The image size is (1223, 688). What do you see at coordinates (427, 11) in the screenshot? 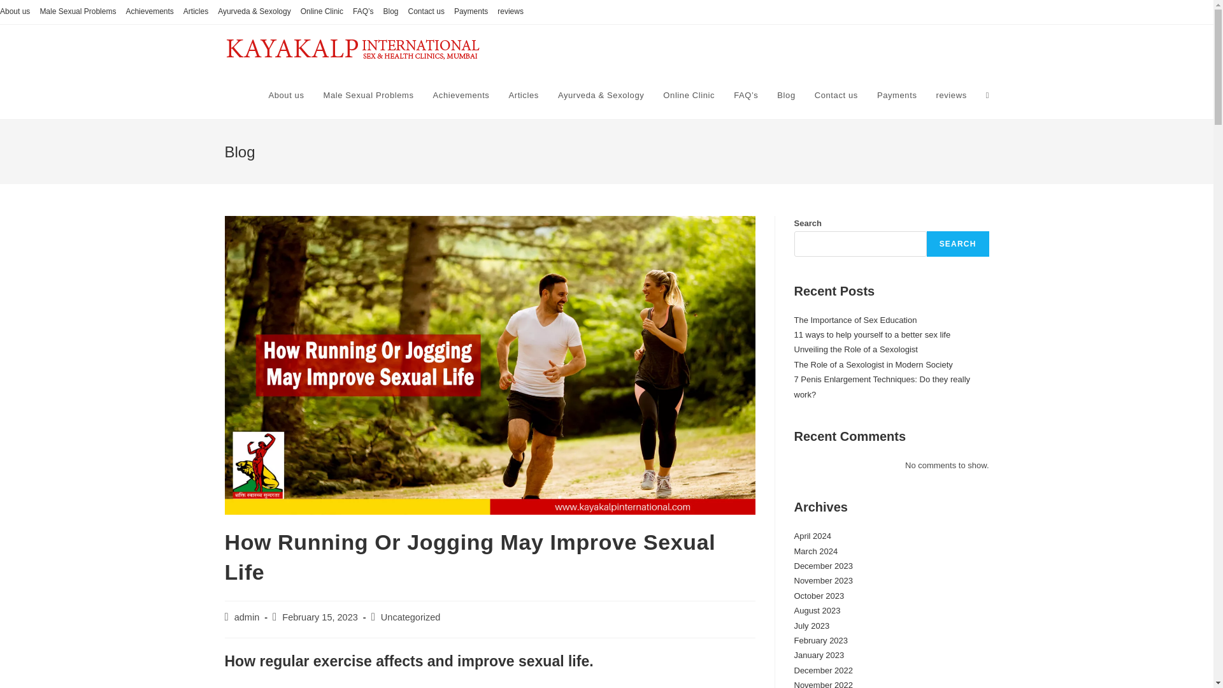
I see `Contact us` at bounding box center [427, 11].